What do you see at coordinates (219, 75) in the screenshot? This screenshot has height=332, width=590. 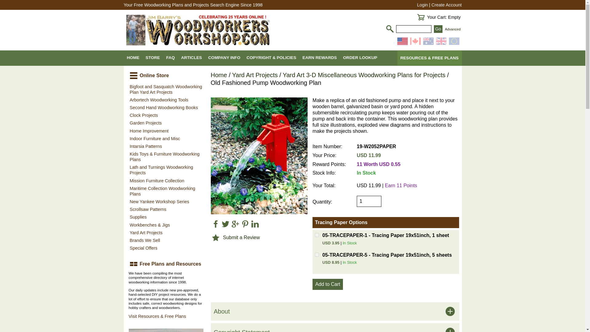 I see `Home` at bounding box center [219, 75].